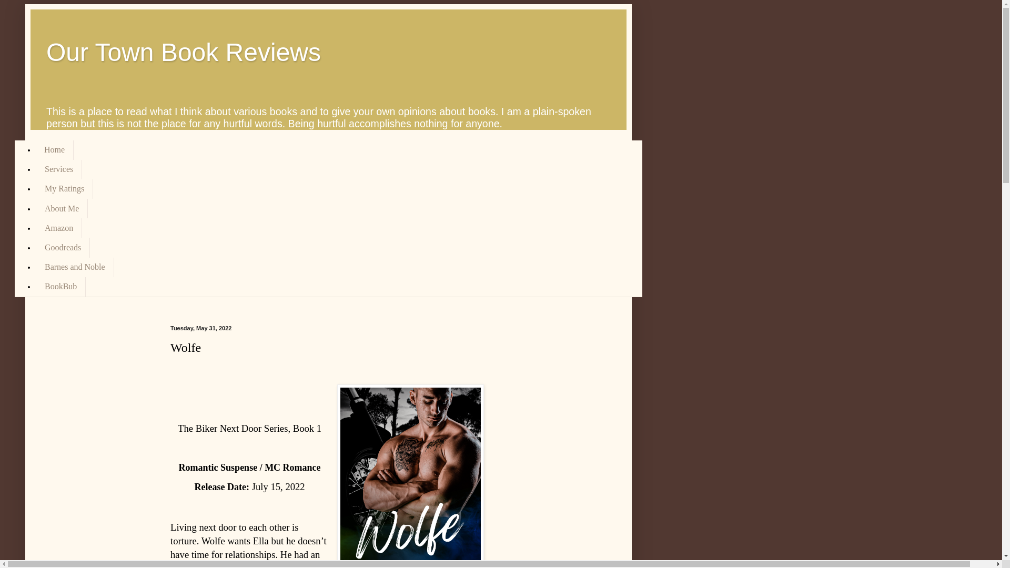  What do you see at coordinates (184, 53) in the screenshot?
I see `Our Town Book Reviews` at bounding box center [184, 53].